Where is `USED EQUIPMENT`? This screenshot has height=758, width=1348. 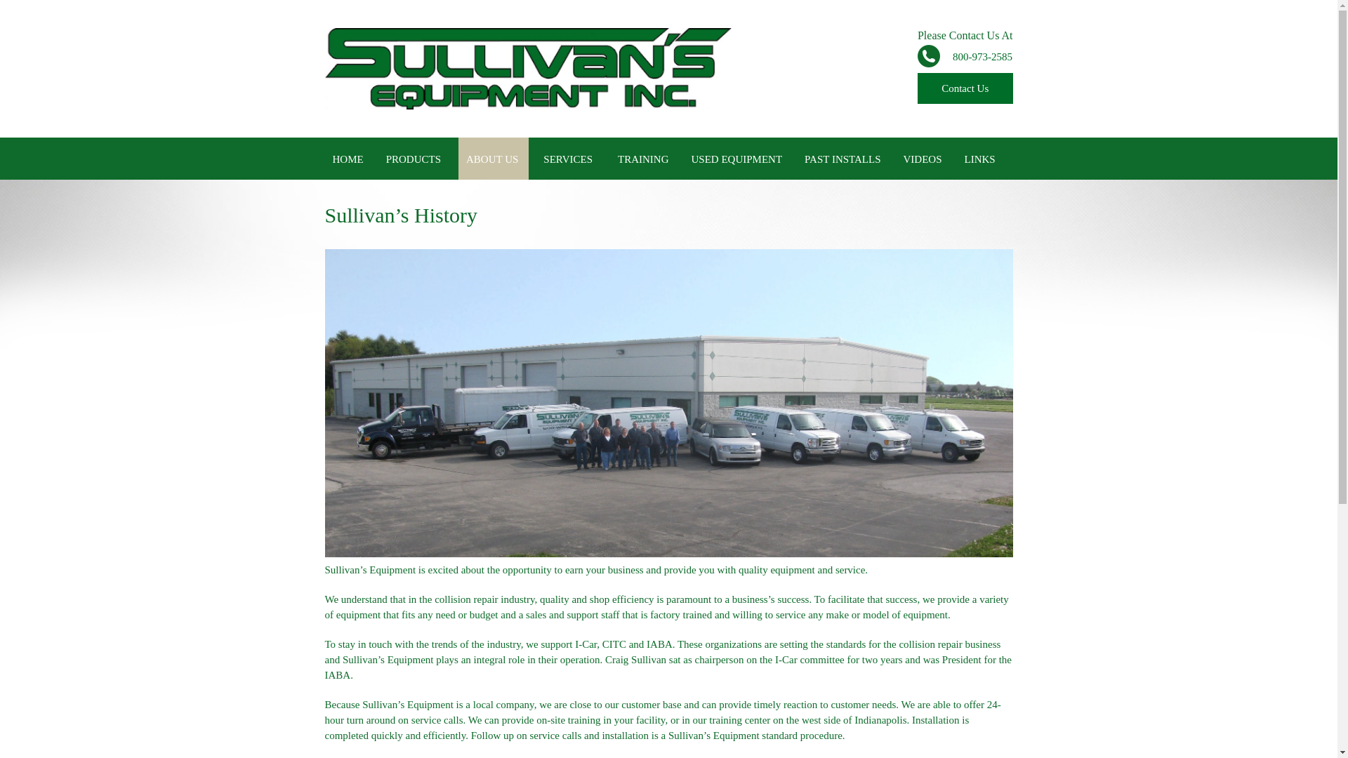 USED EQUIPMENT is located at coordinates (736, 158).